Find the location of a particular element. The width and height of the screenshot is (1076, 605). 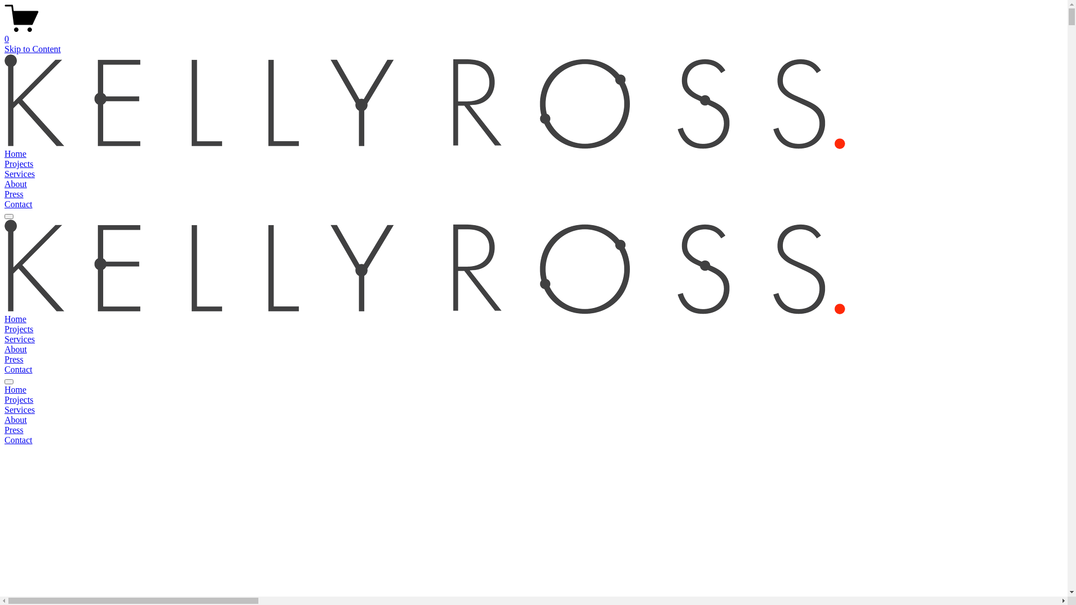

Projects is located at coordinates (19, 164).